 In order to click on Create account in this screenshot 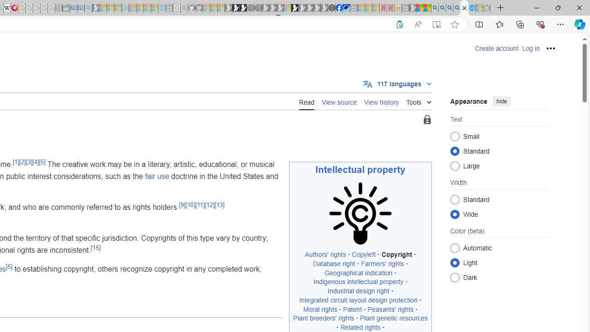, I will do `click(496, 48)`.